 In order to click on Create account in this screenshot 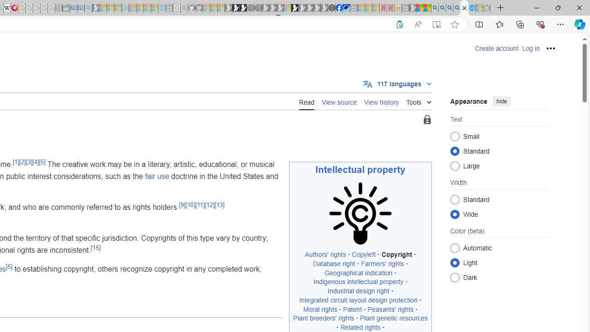, I will do `click(496, 48)`.